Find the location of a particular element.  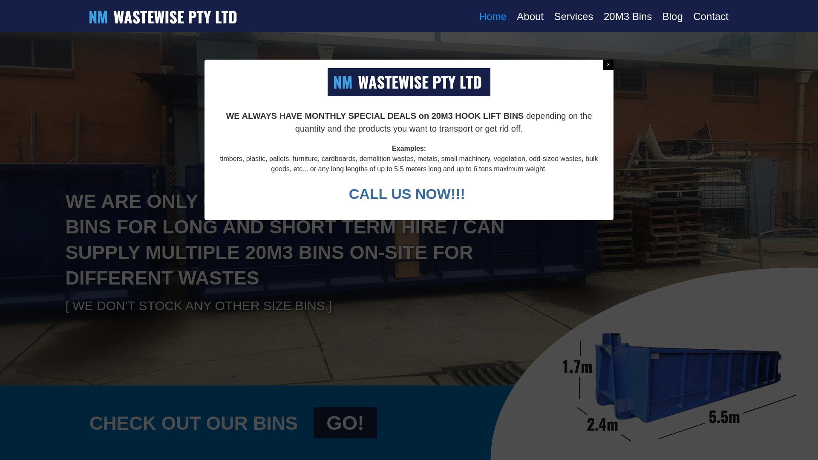

Services is located at coordinates (573, 16).